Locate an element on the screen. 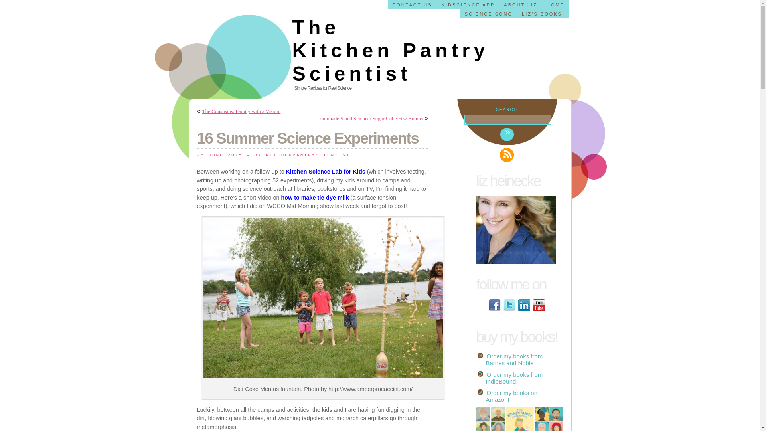  Kitchen Science Lab for Kids is located at coordinates (326, 172).